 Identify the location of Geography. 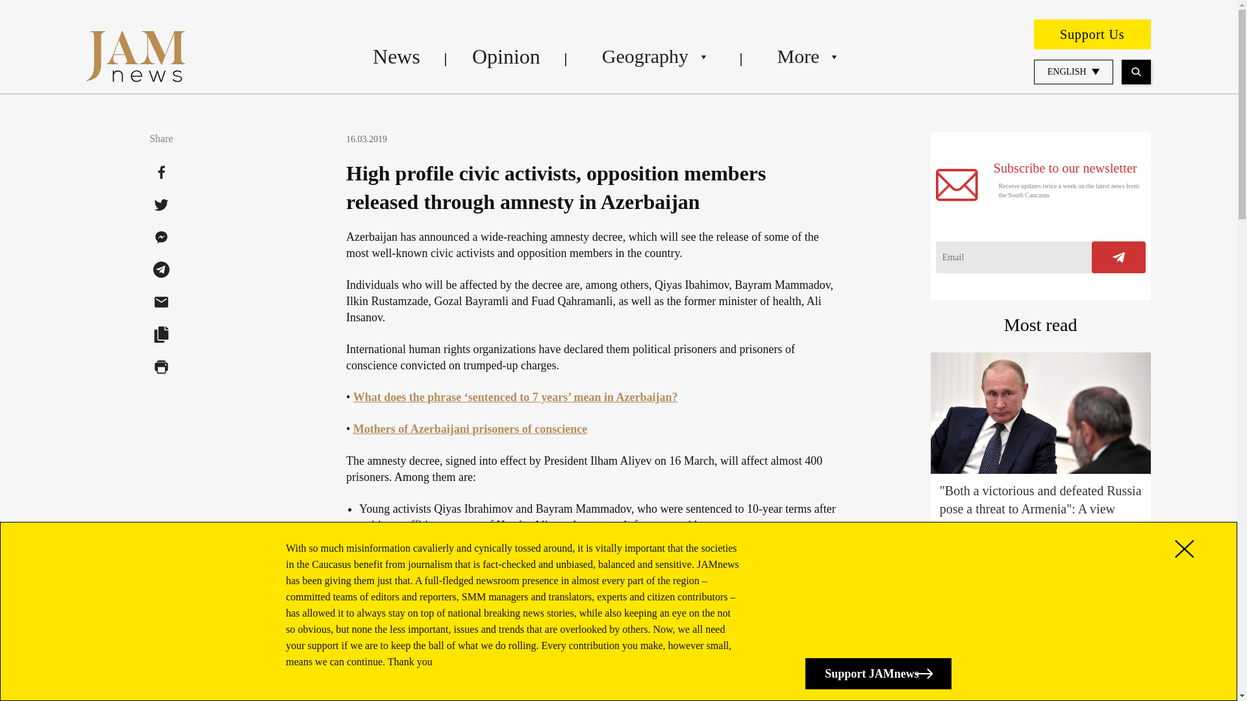
(654, 56).